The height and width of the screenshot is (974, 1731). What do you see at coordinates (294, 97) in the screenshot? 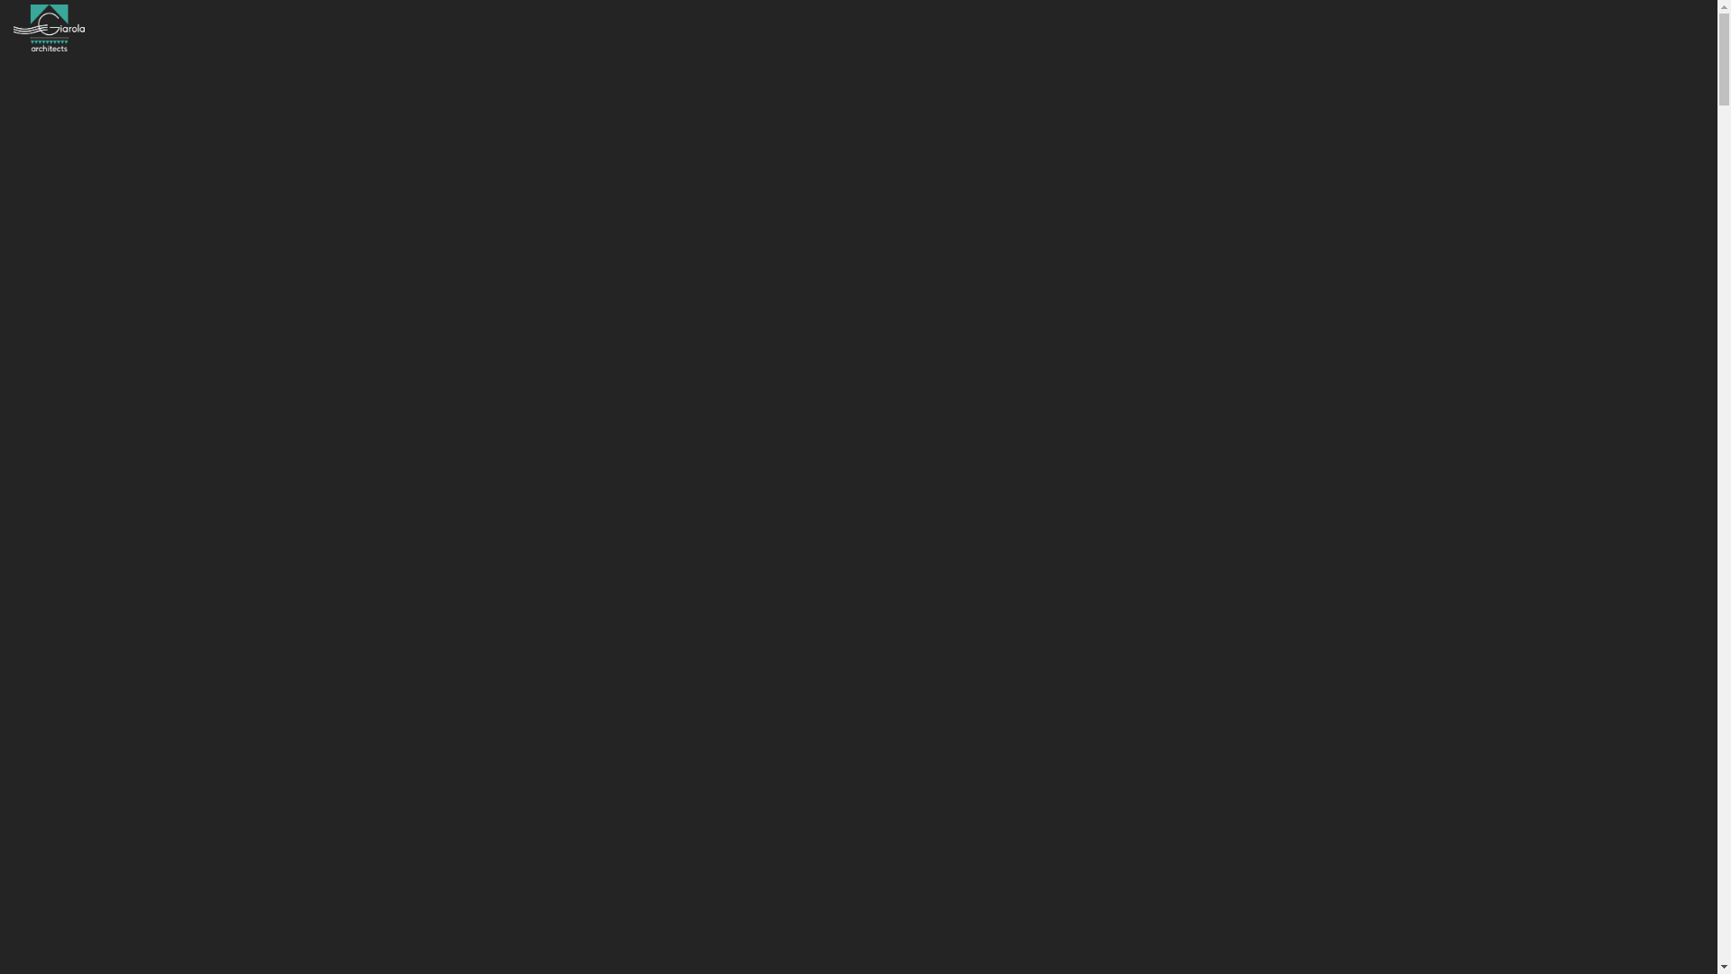
I see `William Ross State High School` at bounding box center [294, 97].